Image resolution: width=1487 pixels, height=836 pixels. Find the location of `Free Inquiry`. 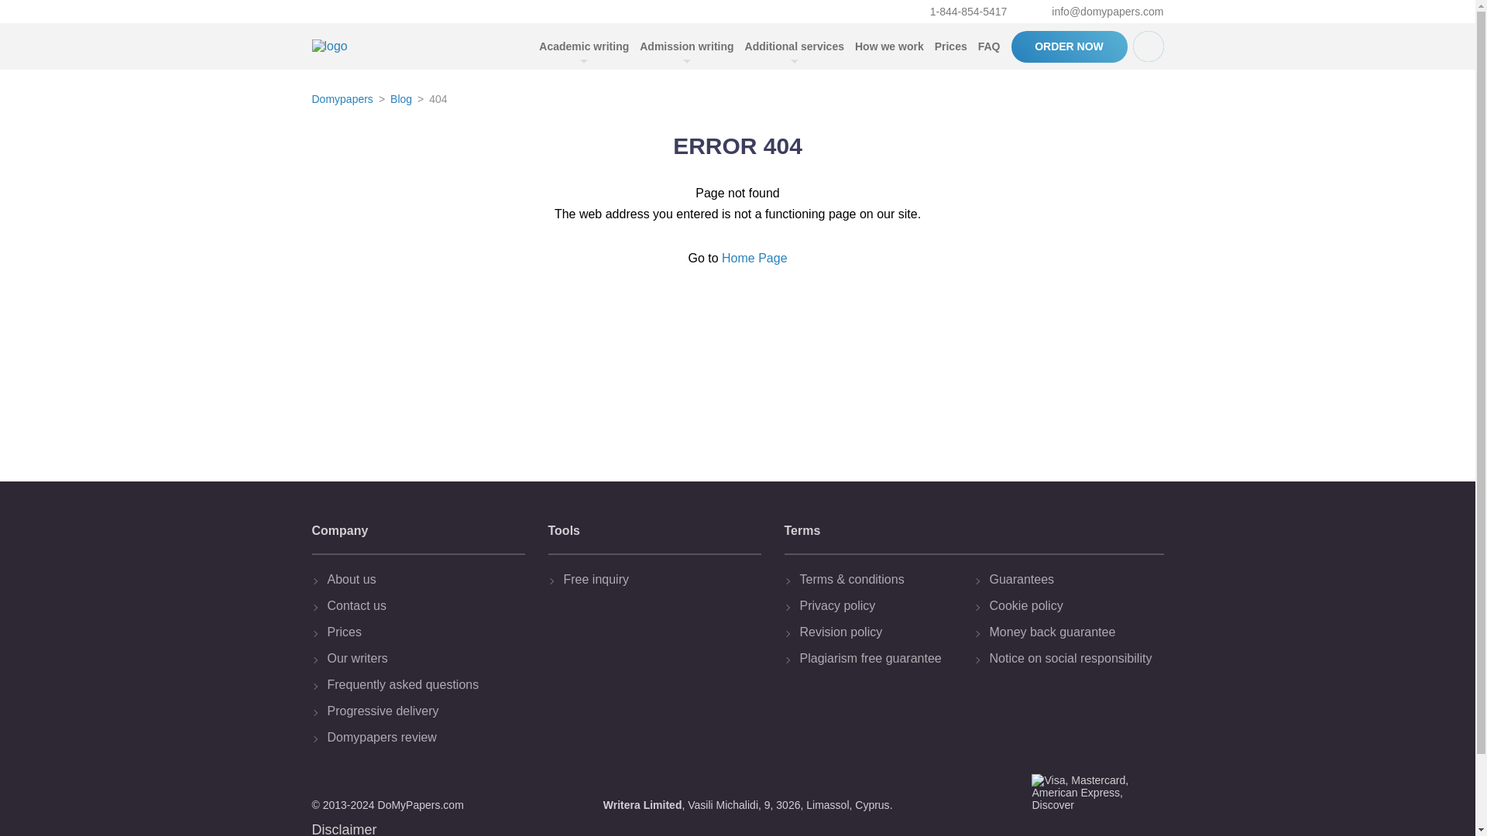

Free Inquiry is located at coordinates (658, 579).